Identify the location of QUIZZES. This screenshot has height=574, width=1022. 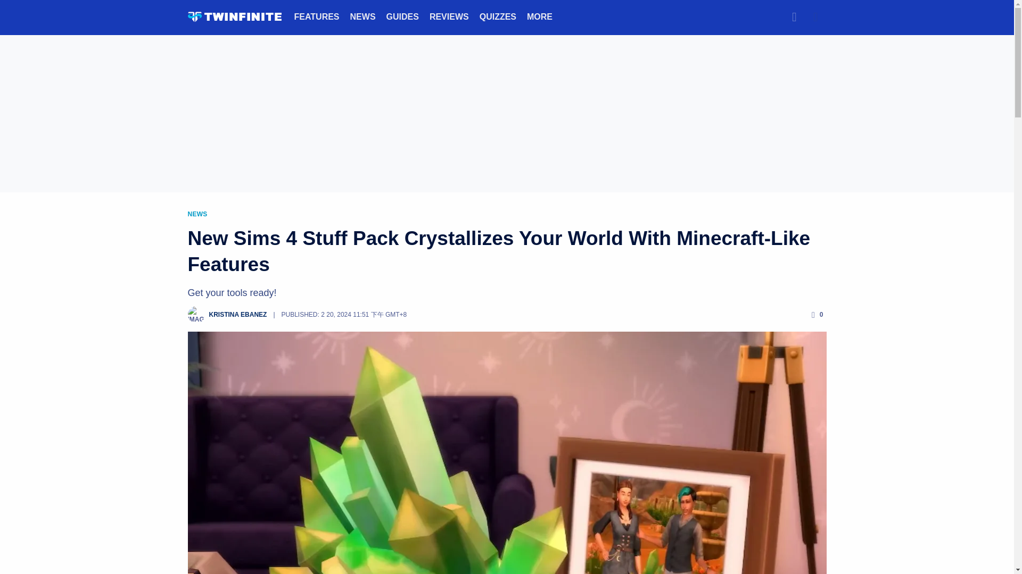
(497, 16).